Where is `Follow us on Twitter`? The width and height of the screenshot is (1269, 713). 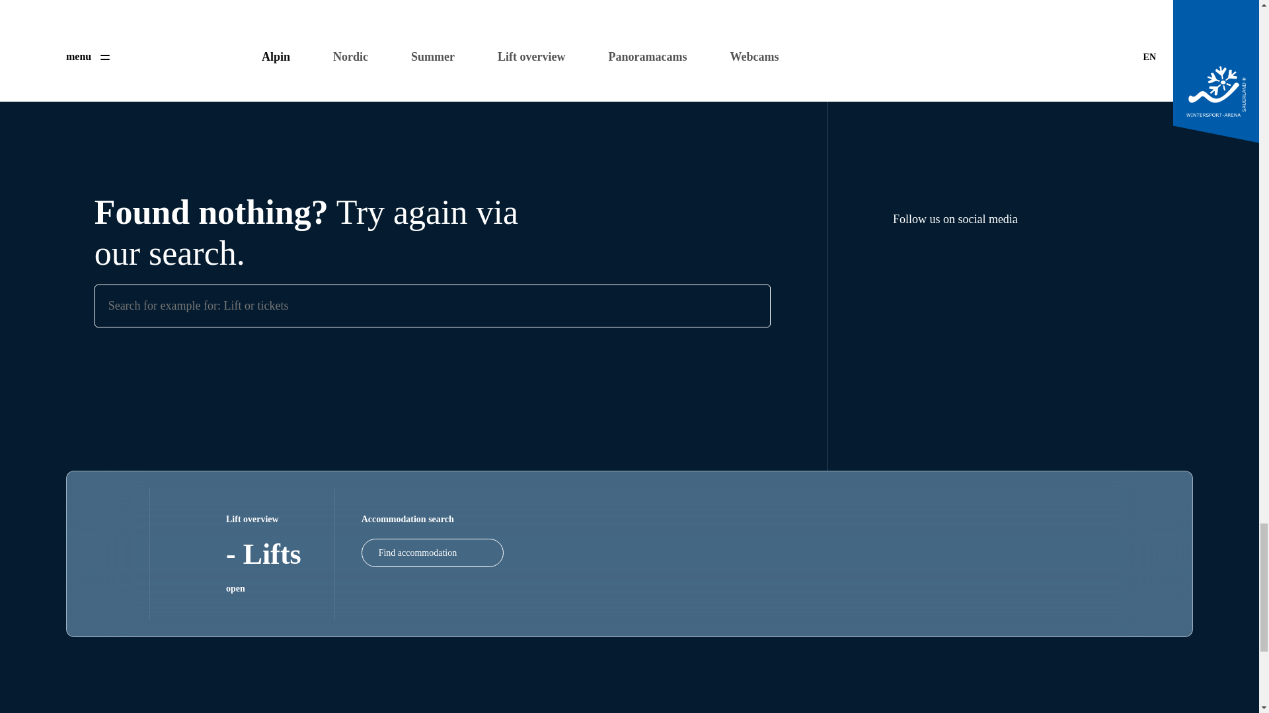
Follow us on Twitter is located at coordinates (964, 261).